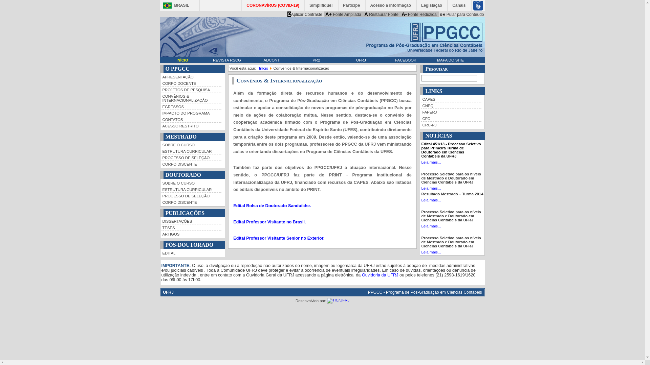 This screenshot has width=650, height=365. What do you see at coordinates (272, 60) in the screenshot?
I see `ADCONT` at bounding box center [272, 60].